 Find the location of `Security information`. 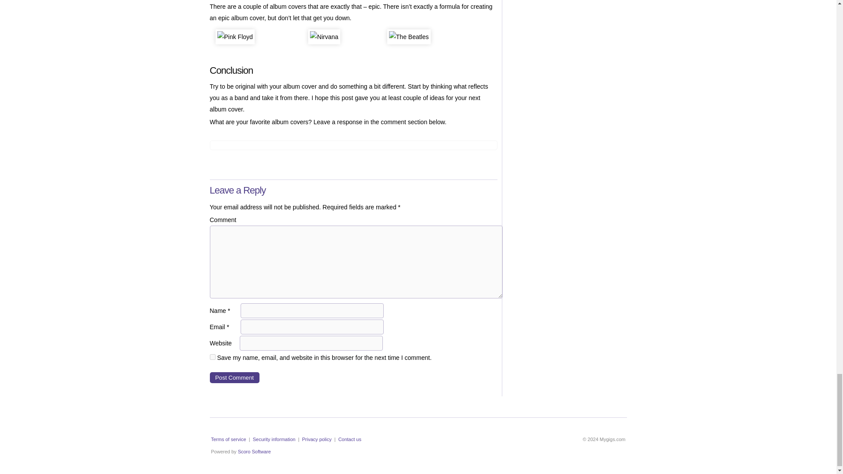

Security information is located at coordinates (274, 439).